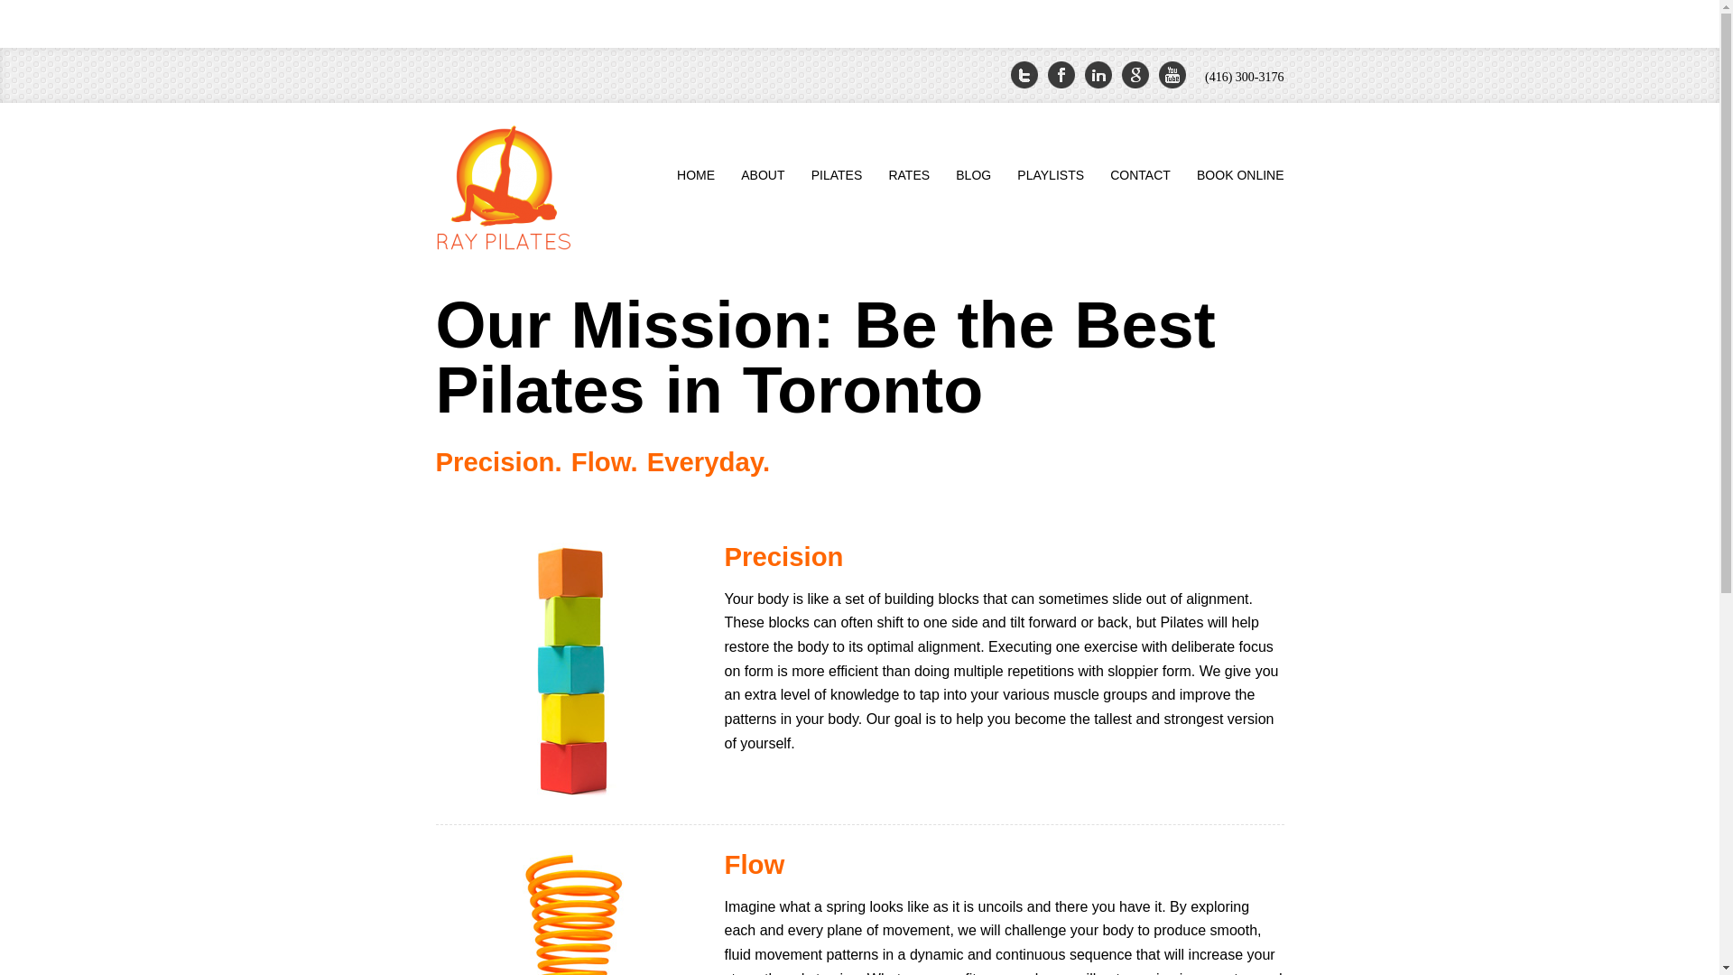  Describe the element at coordinates (762, 175) in the screenshot. I see `ABOUT` at that location.